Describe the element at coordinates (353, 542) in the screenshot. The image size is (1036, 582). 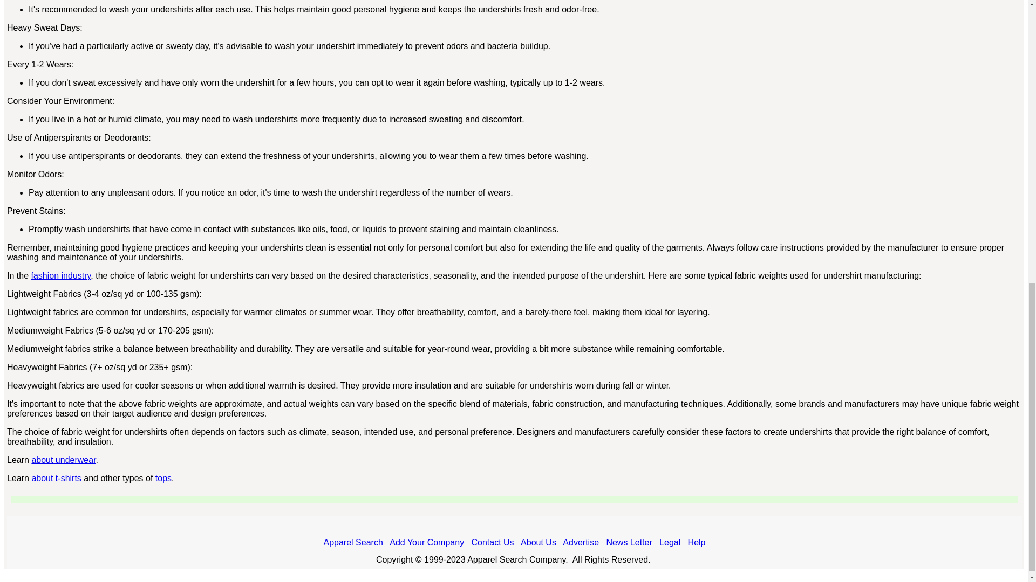
I see `Apparel Search` at that location.